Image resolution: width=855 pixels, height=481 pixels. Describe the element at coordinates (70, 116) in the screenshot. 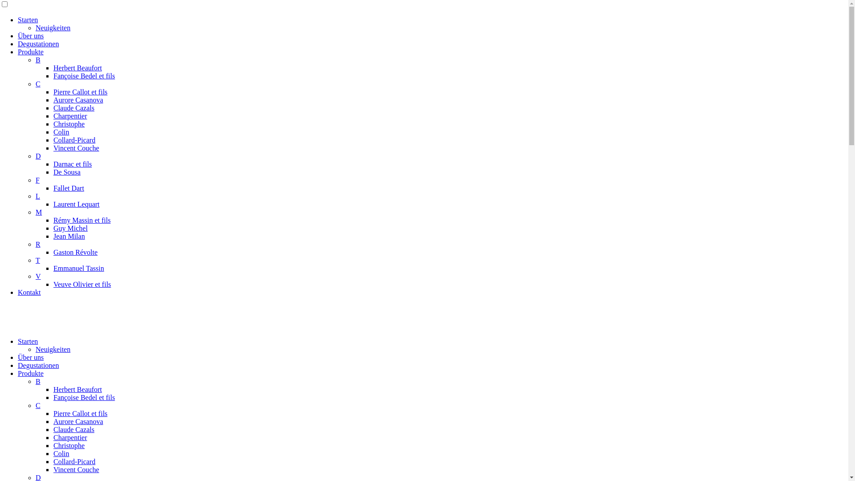

I see `Charpentier` at that location.